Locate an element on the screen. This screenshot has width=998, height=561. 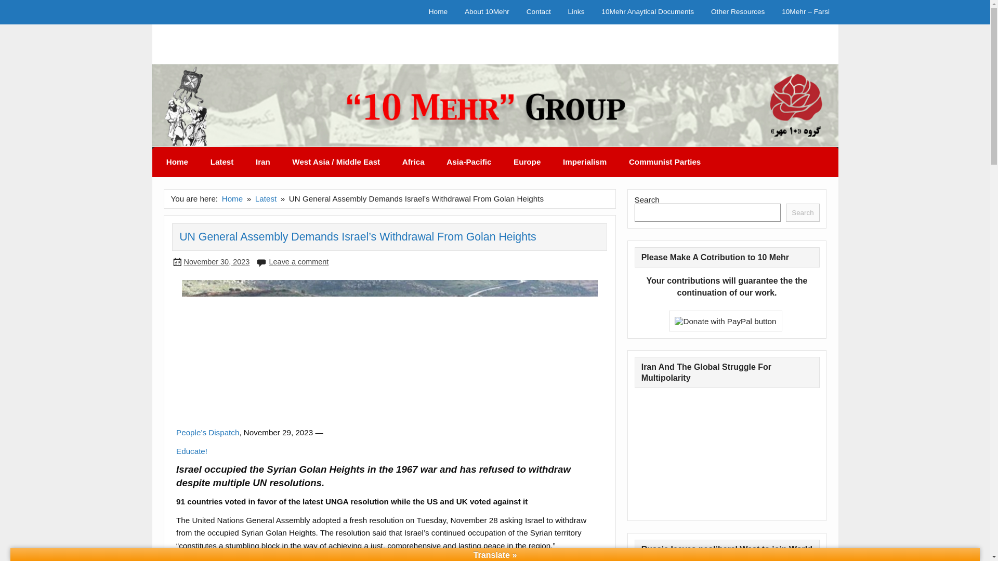
8:00 am is located at coordinates (216, 261).